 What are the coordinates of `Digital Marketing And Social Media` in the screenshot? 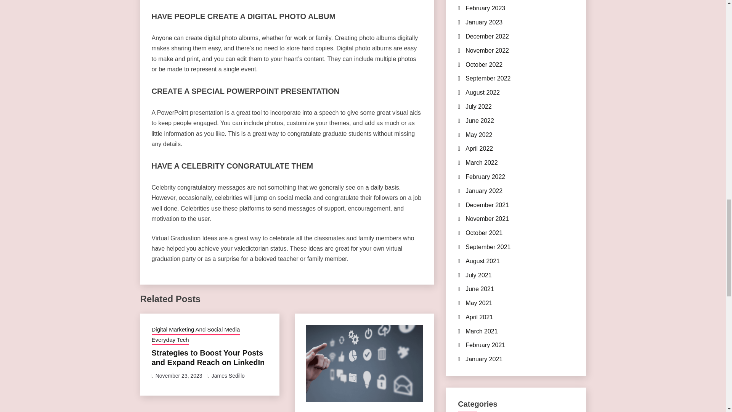 It's located at (350, 411).